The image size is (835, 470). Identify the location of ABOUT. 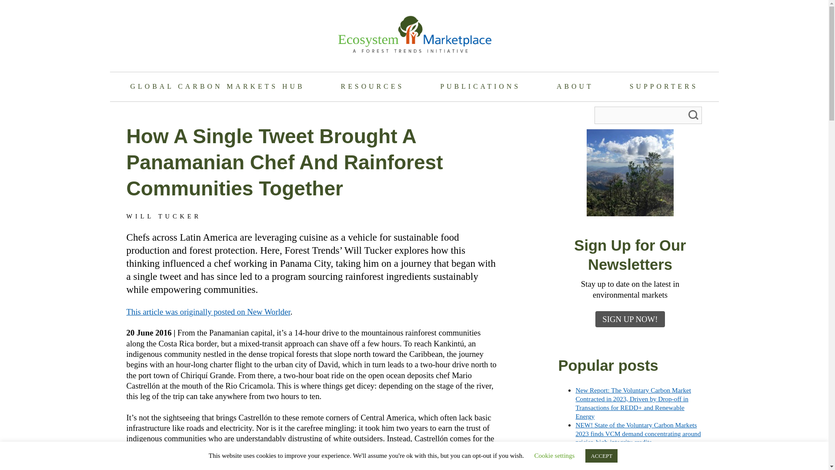
(575, 87).